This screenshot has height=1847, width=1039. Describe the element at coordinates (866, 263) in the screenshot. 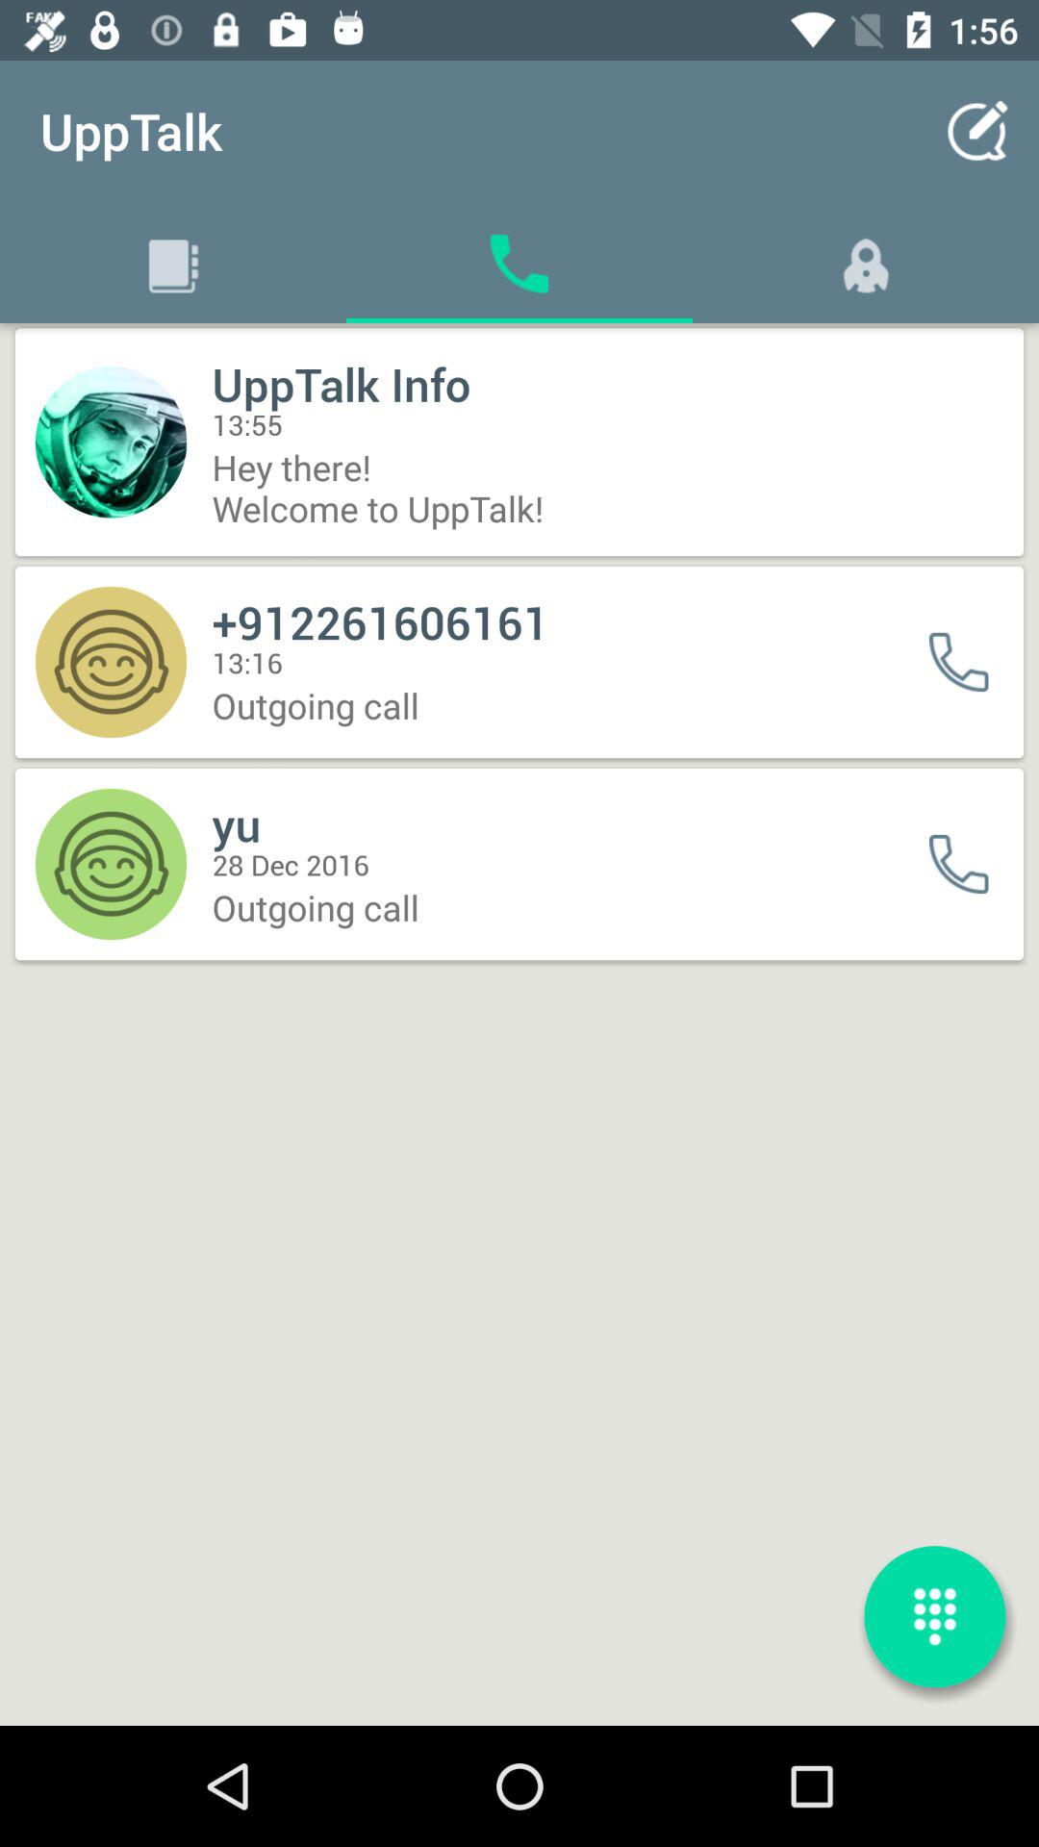

I see `select a symbol which is right to phone` at that location.